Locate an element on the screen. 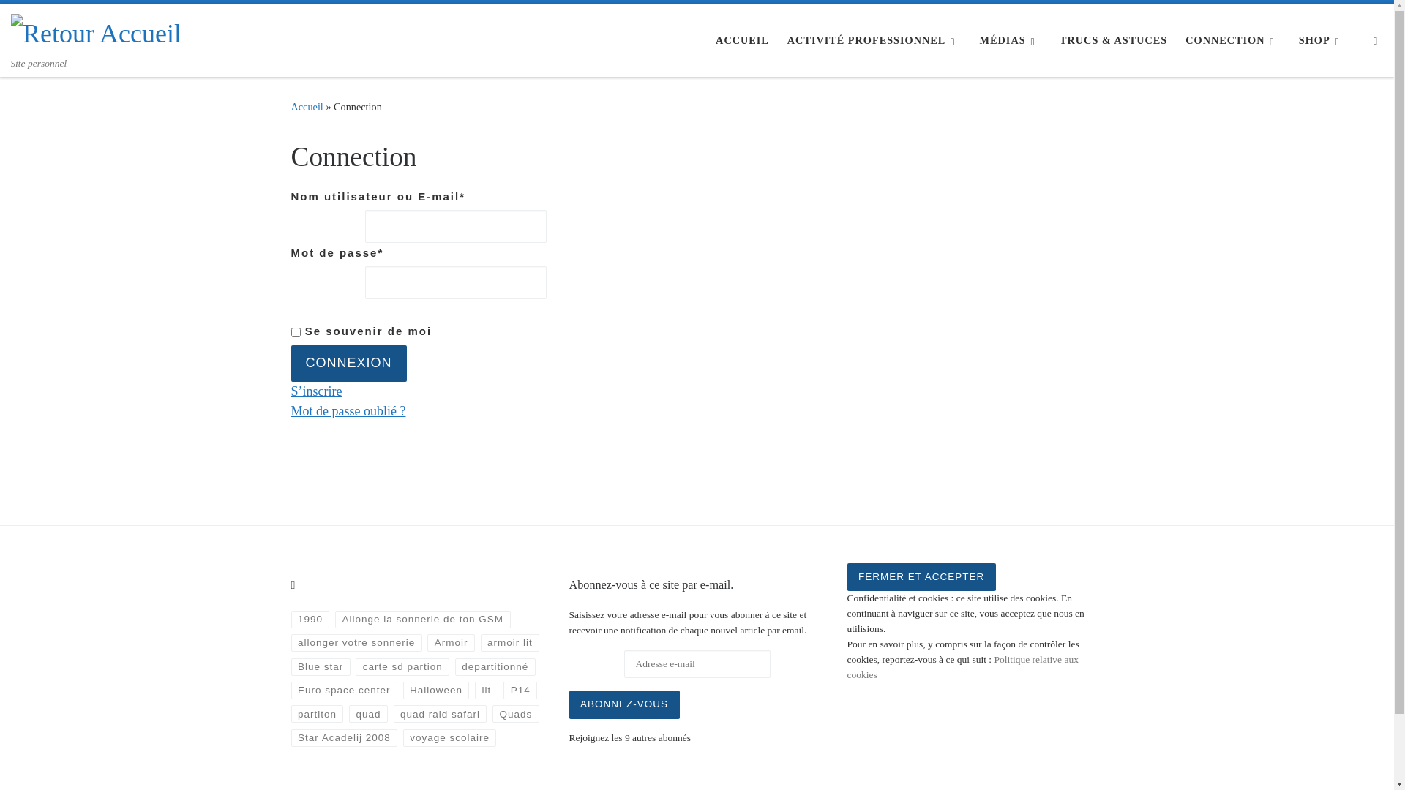 The width and height of the screenshot is (1405, 790). ABONNEZ-VOUS is located at coordinates (625, 704).